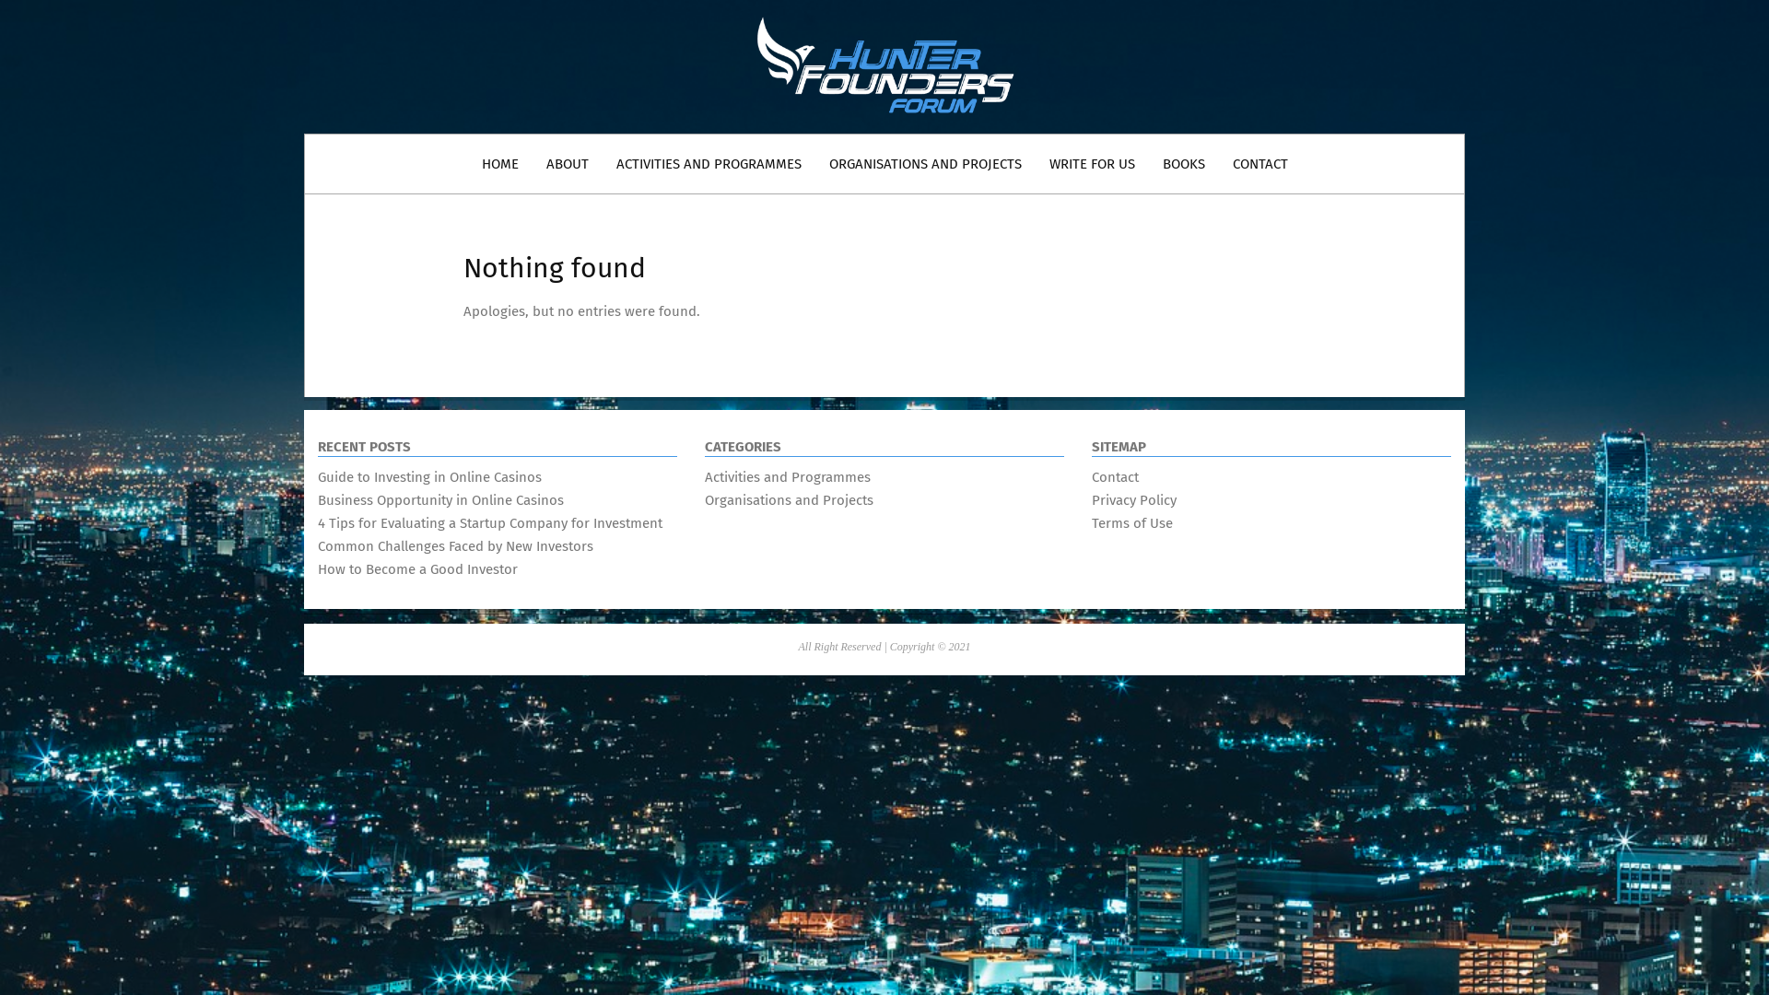 The width and height of the screenshot is (1769, 995). What do you see at coordinates (455, 546) in the screenshot?
I see `Common Challenges Faced by New Investors` at bounding box center [455, 546].